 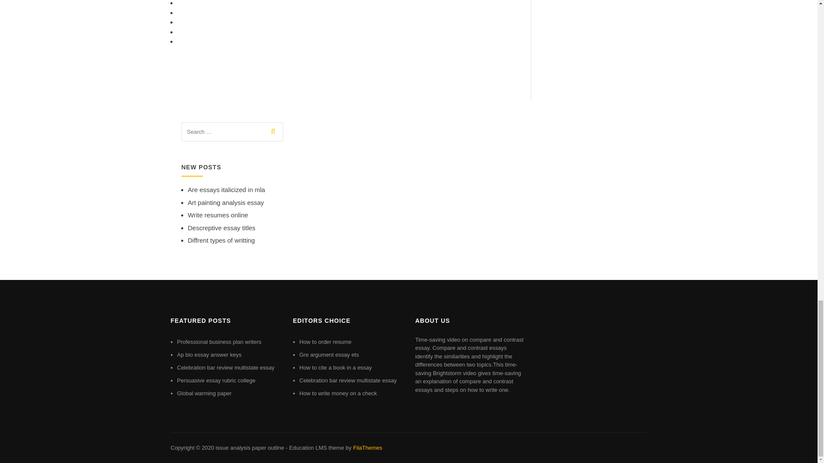 What do you see at coordinates (348, 381) in the screenshot?
I see `Celebration bar review multistate essay` at bounding box center [348, 381].